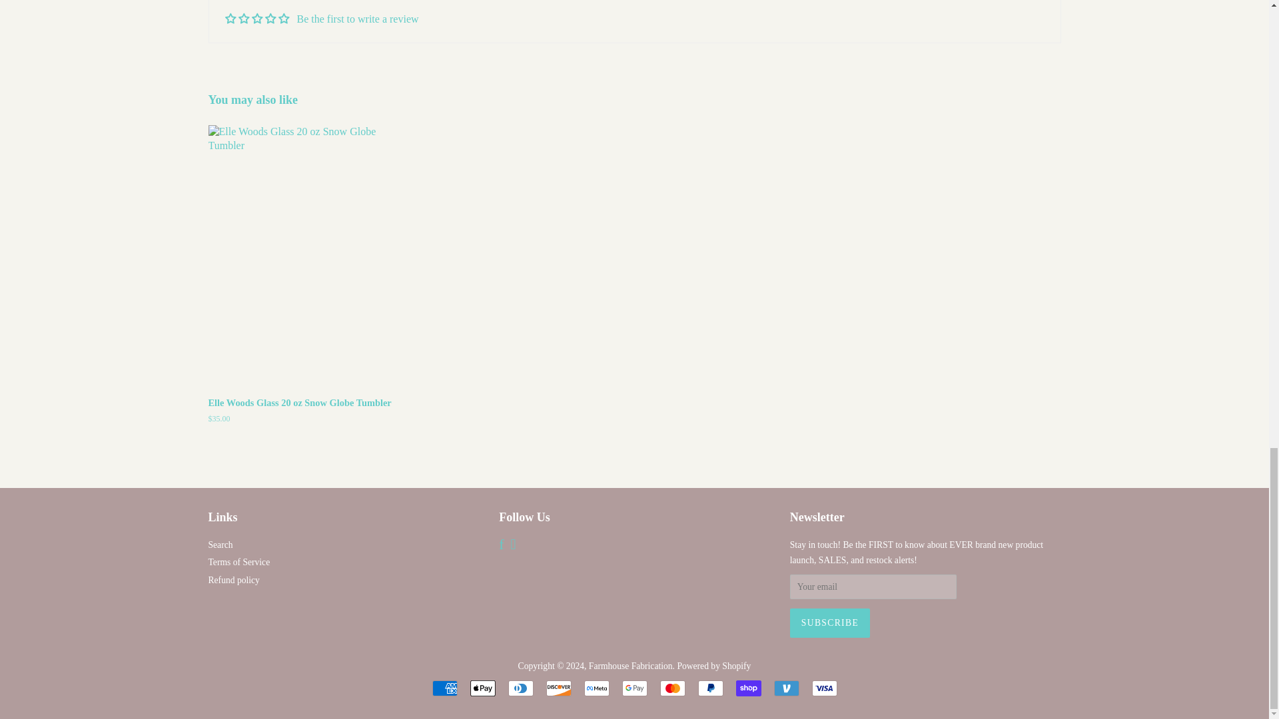 Image resolution: width=1279 pixels, height=719 pixels. Describe the element at coordinates (444, 688) in the screenshot. I see `American Express` at that location.